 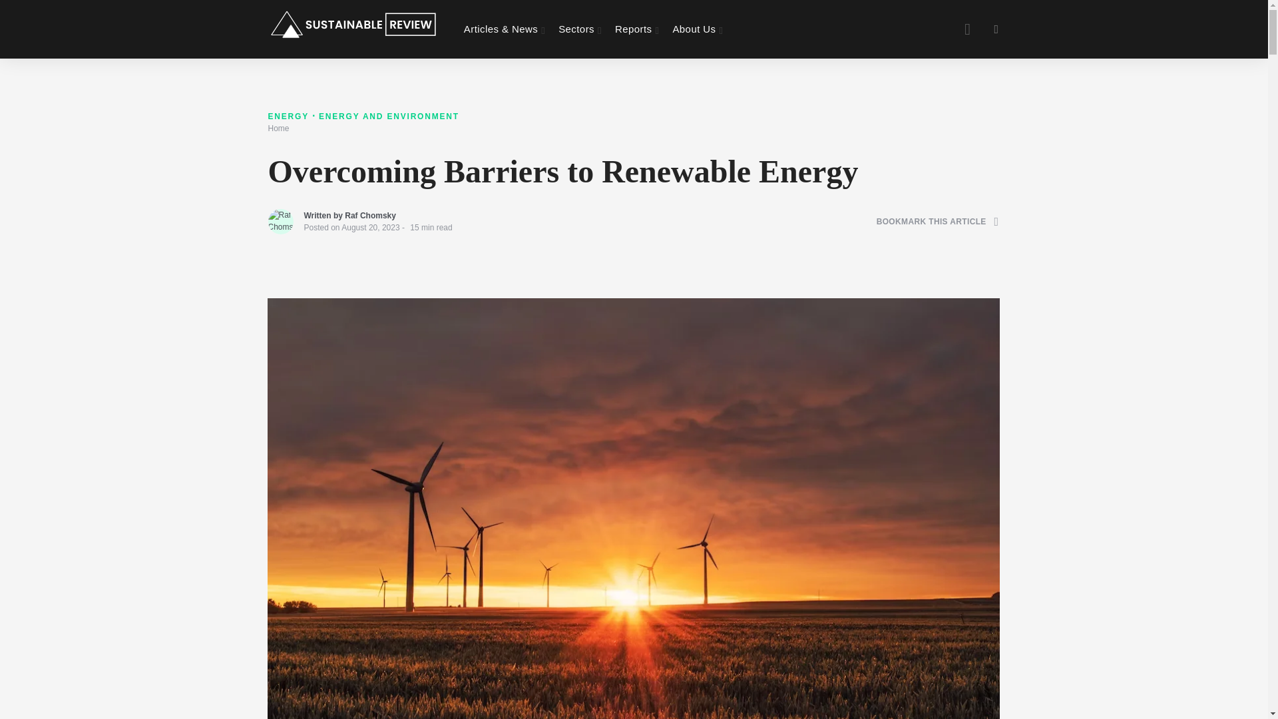 What do you see at coordinates (636, 29) in the screenshot?
I see `Reports` at bounding box center [636, 29].